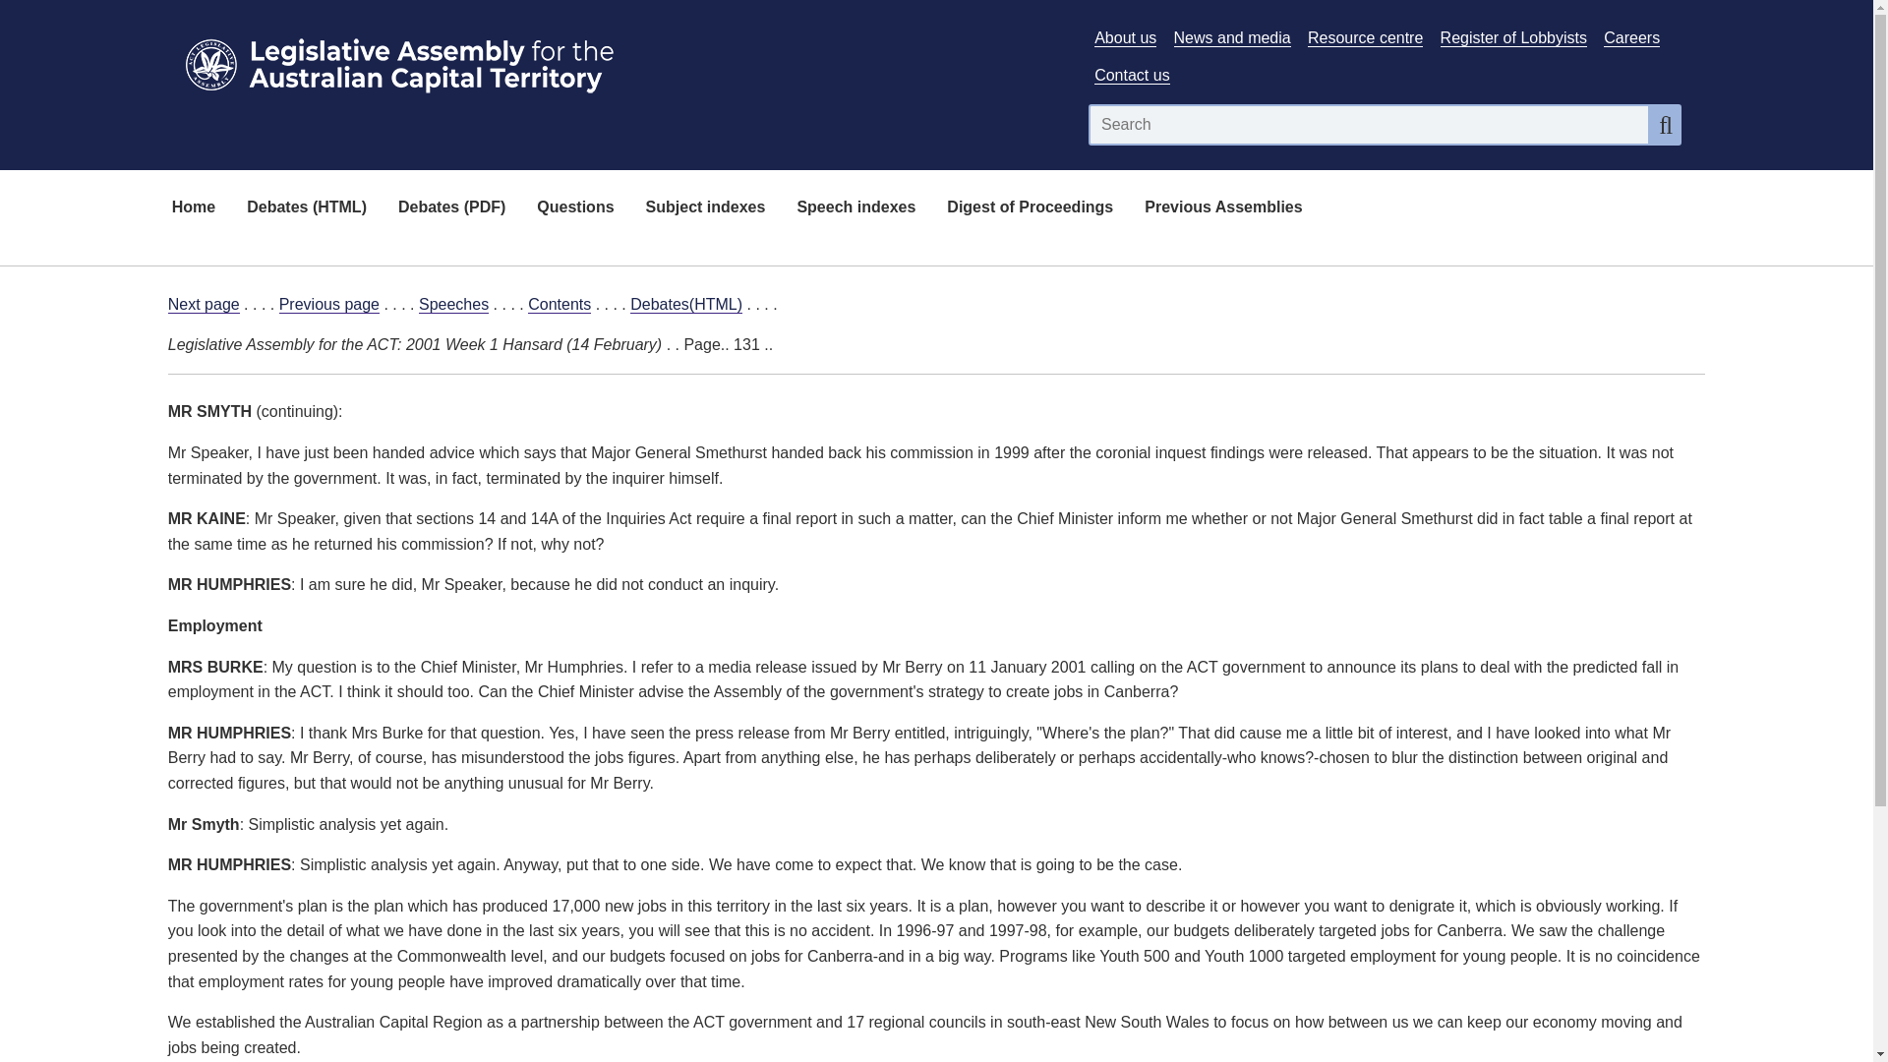 The image size is (1888, 1062). I want to click on Link to Careers, so click(1630, 37).